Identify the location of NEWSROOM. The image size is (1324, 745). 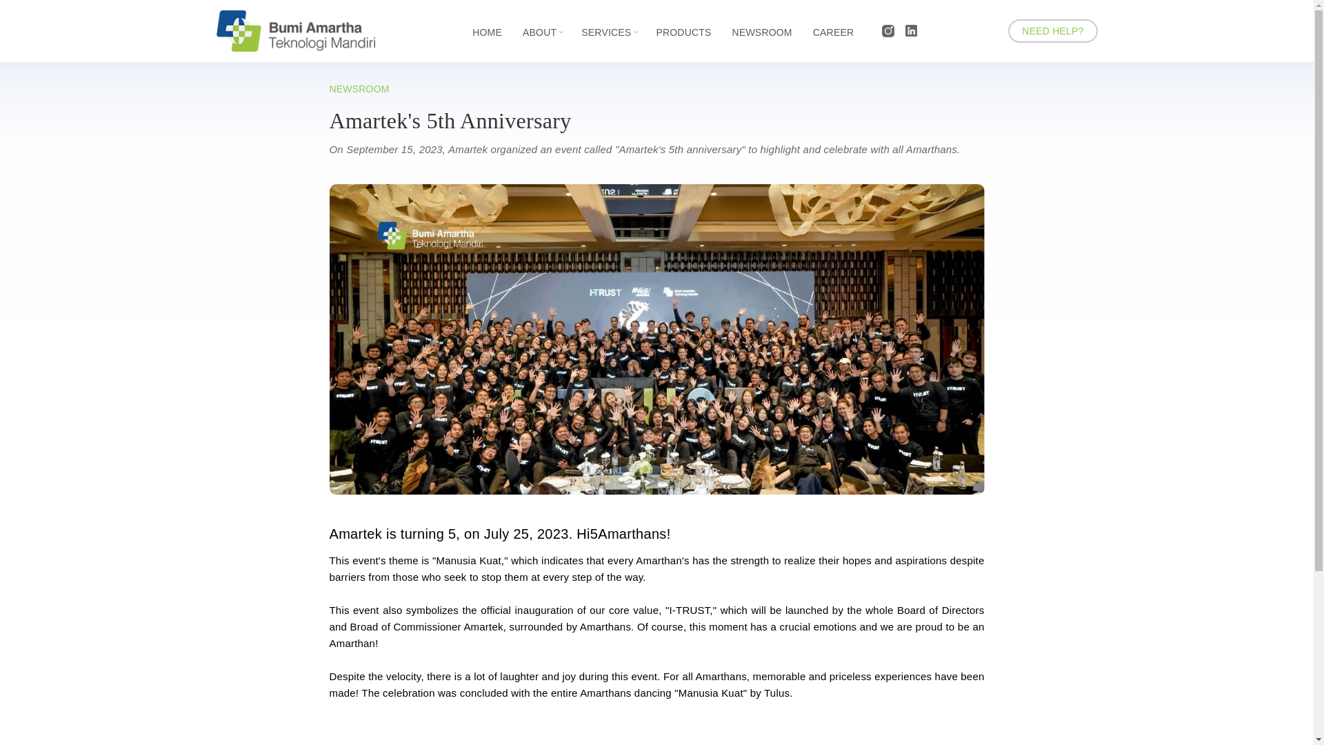
(359, 88).